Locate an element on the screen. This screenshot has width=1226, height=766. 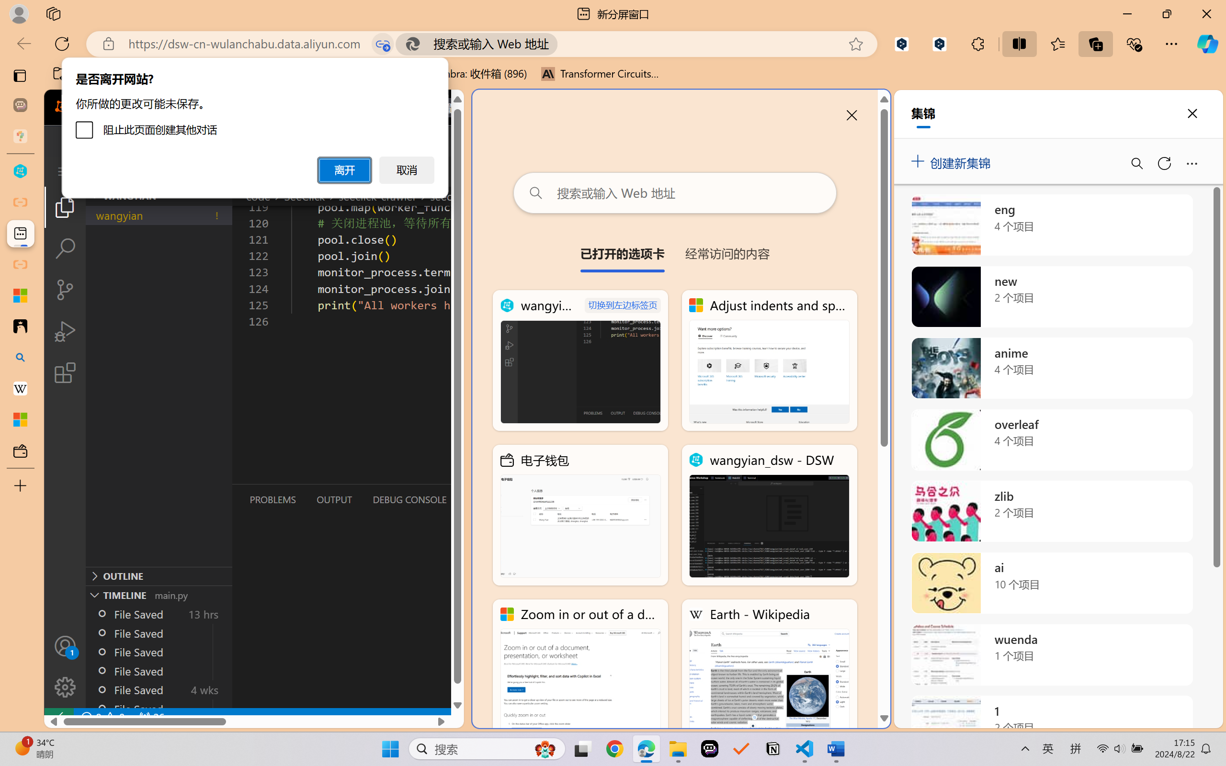
Google Chrome is located at coordinates (614, 749).